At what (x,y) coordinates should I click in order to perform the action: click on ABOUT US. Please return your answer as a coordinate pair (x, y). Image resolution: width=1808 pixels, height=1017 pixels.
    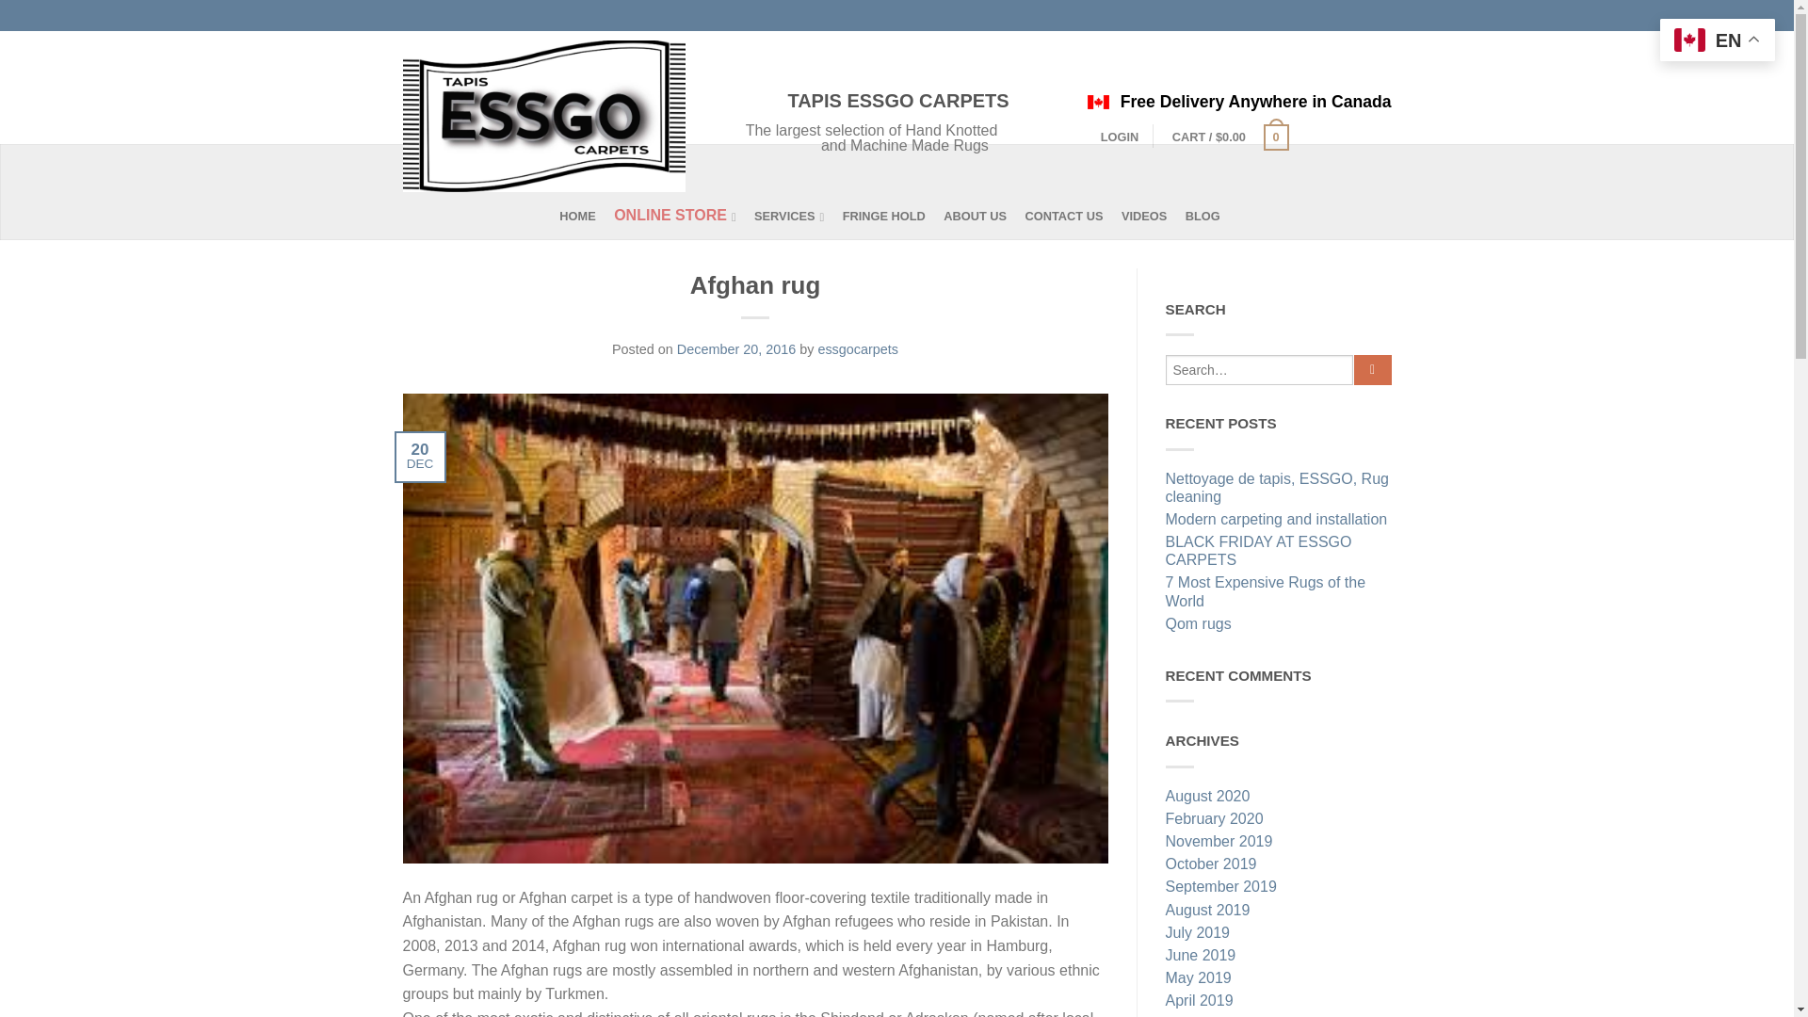
    Looking at the image, I should click on (982, 216).